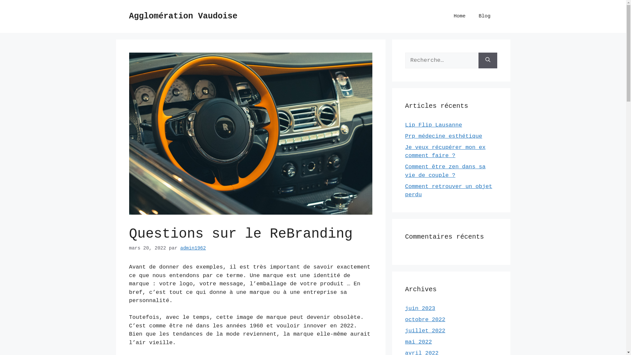 The image size is (631, 355). I want to click on Home, so click(459, 16).